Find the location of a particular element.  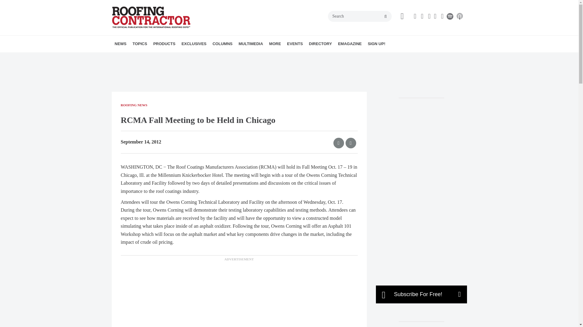

LOW SLOPE is located at coordinates (175, 57).